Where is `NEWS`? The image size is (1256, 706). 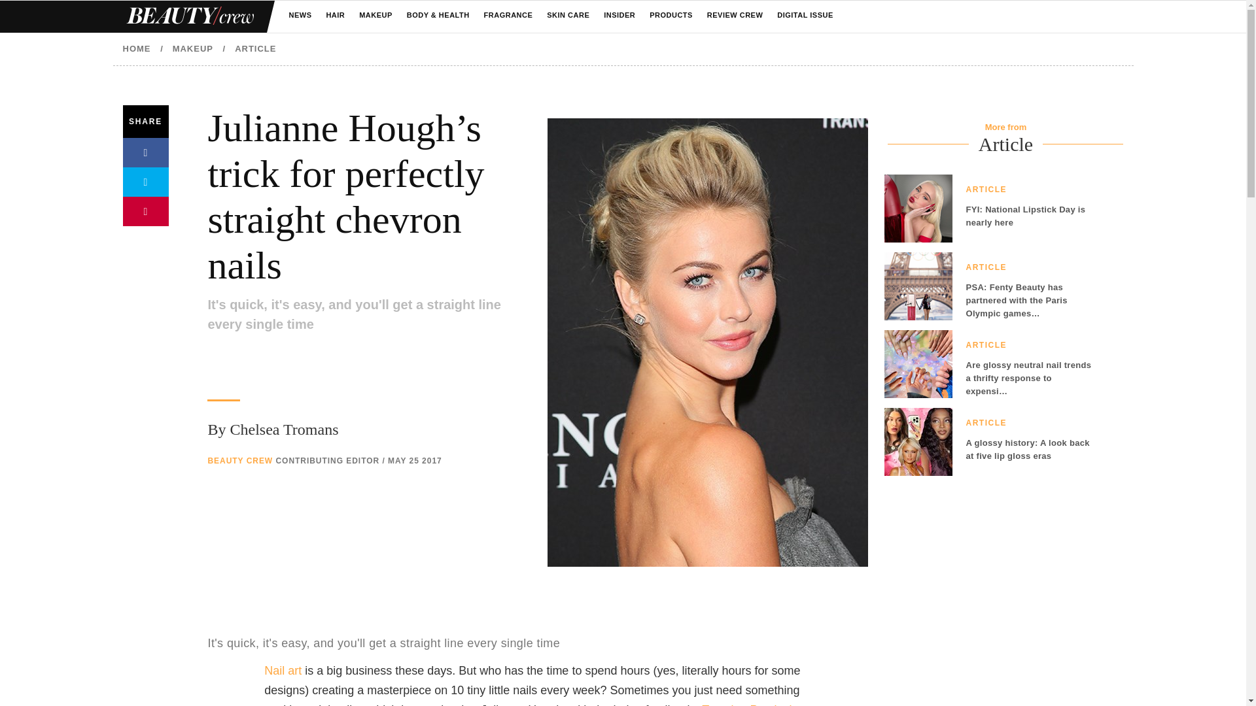
NEWS is located at coordinates (300, 16).